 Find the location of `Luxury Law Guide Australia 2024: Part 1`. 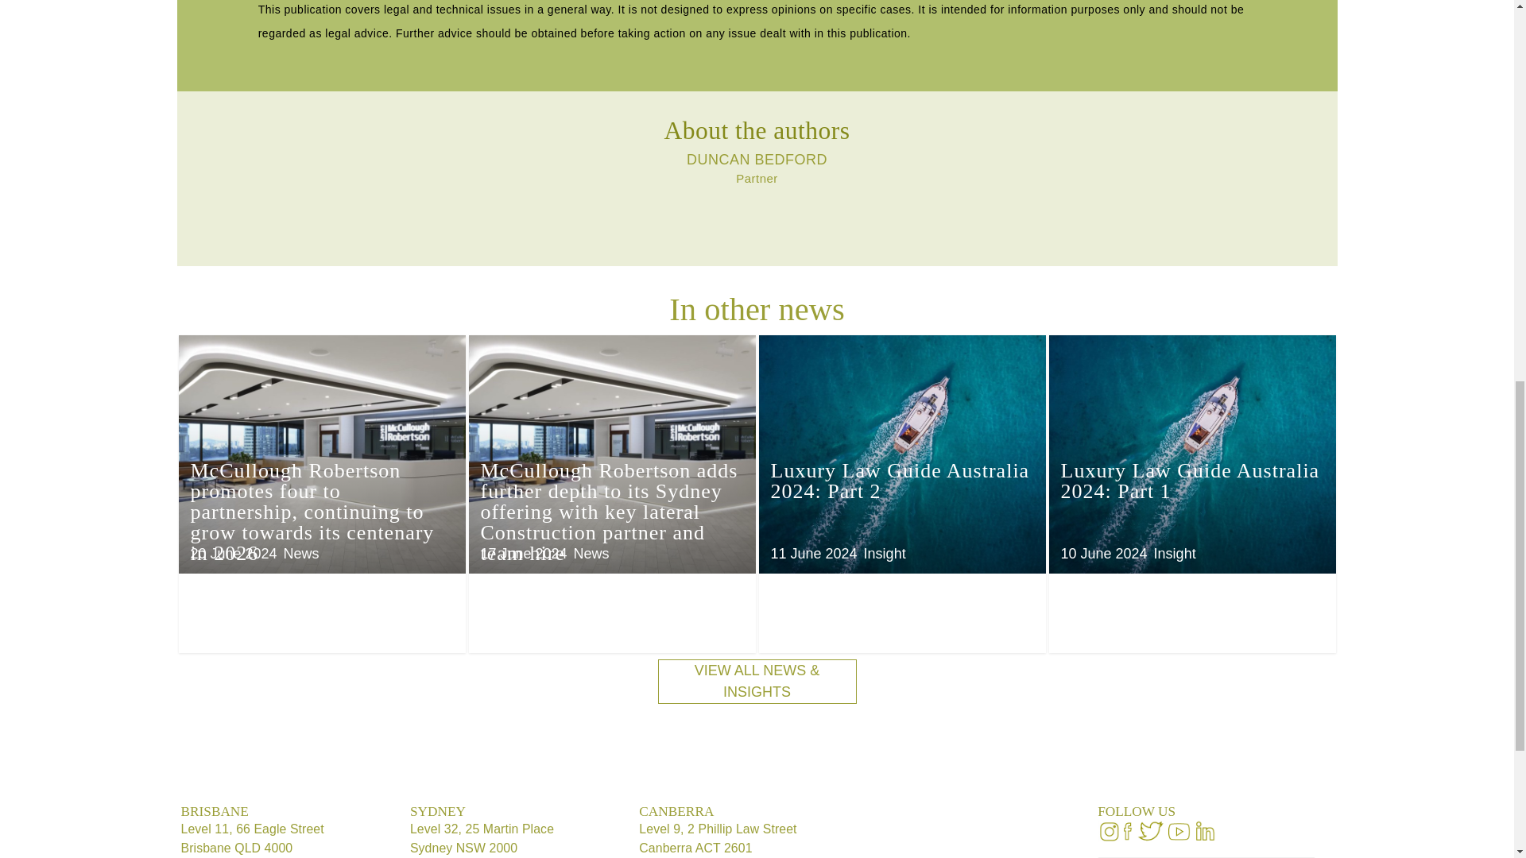

Luxury Law Guide Australia 2024: Part 1 is located at coordinates (1190, 480).